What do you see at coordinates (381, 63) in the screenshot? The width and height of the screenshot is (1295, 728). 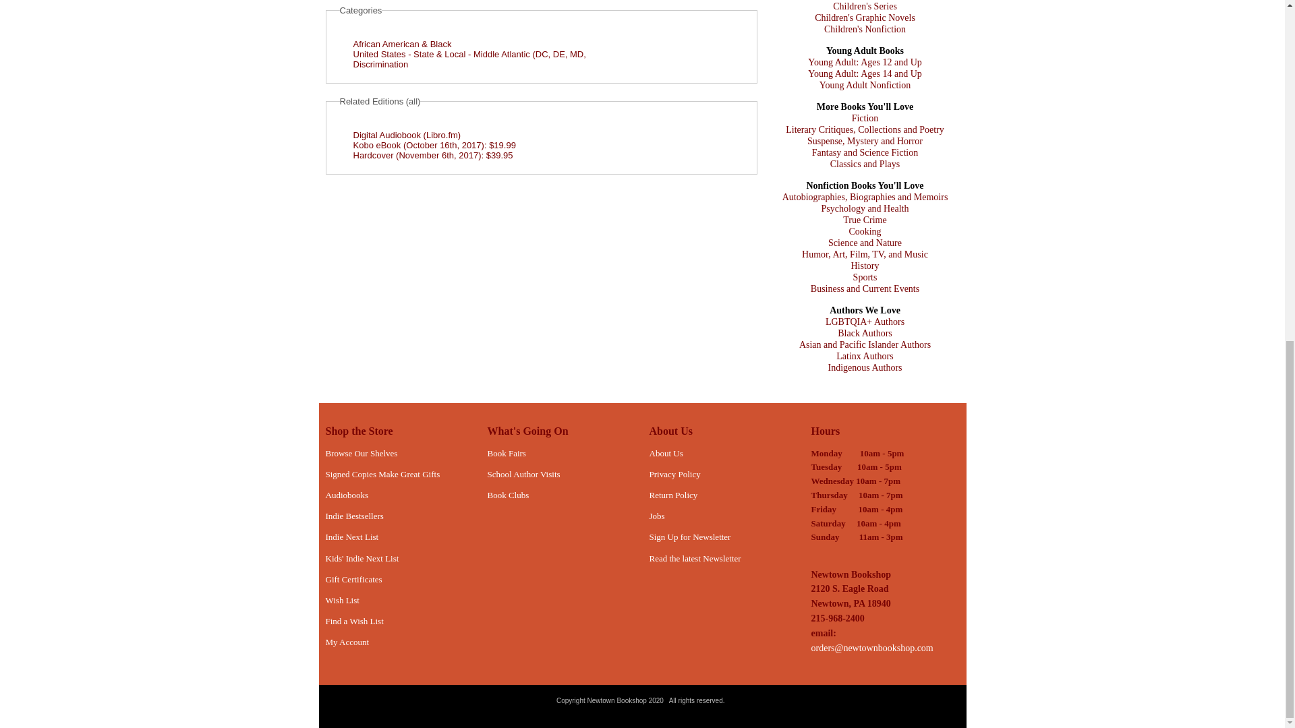 I see `Discrimination` at bounding box center [381, 63].